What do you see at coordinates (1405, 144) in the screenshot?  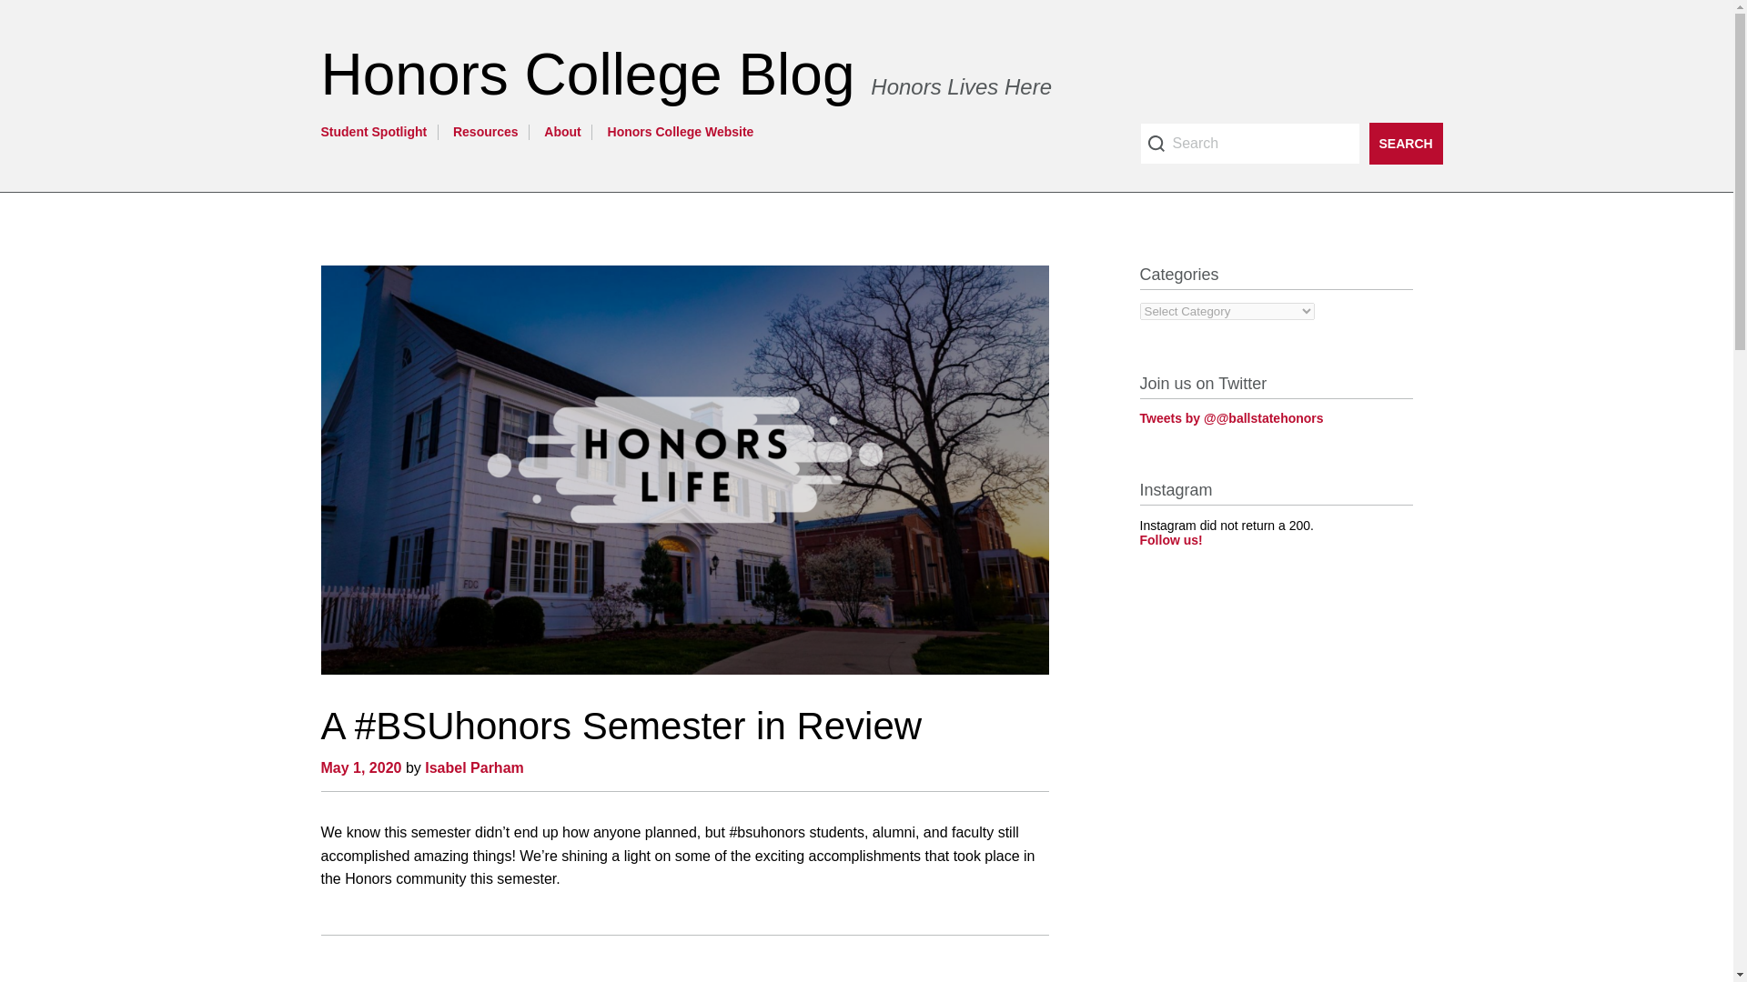 I see `Search` at bounding box center [1405, 144].